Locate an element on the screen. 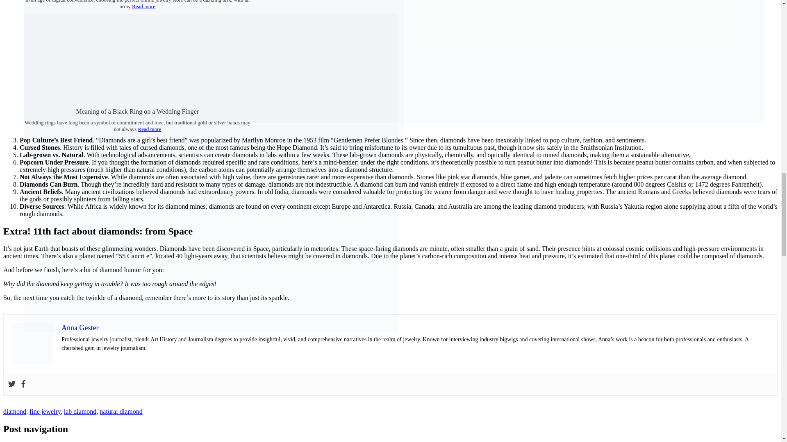  diamond is located at coordinates (14, 411).